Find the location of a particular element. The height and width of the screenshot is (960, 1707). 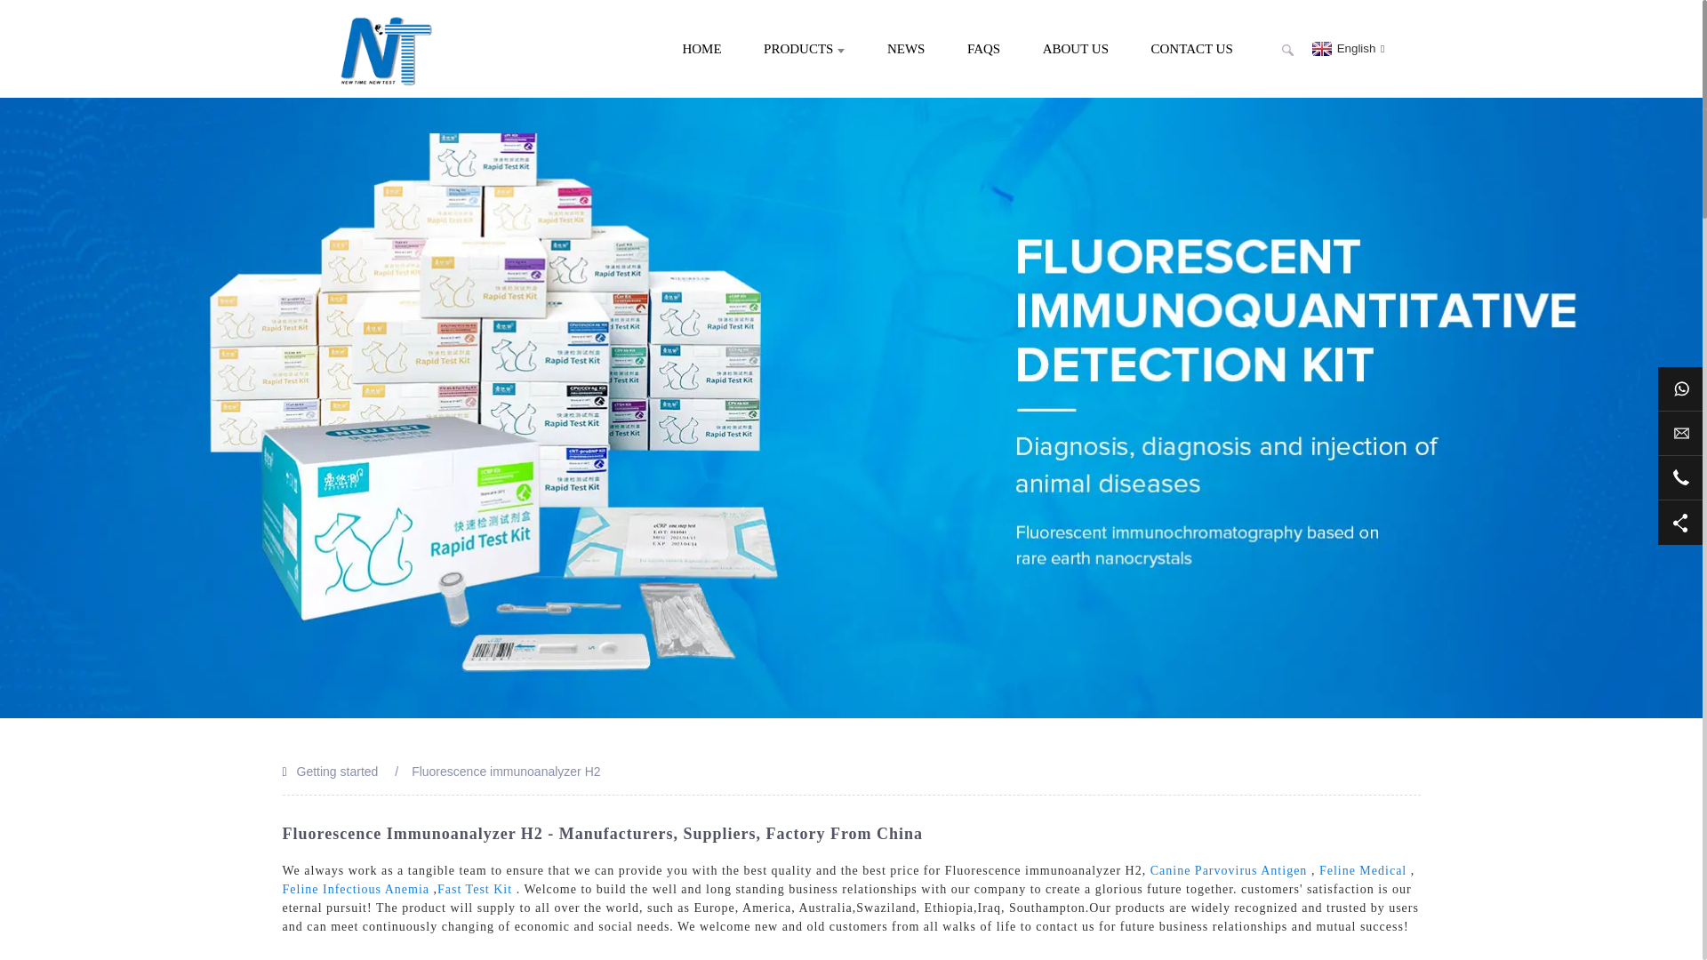

Fast Test Kit is located at coordinates (475, 889).